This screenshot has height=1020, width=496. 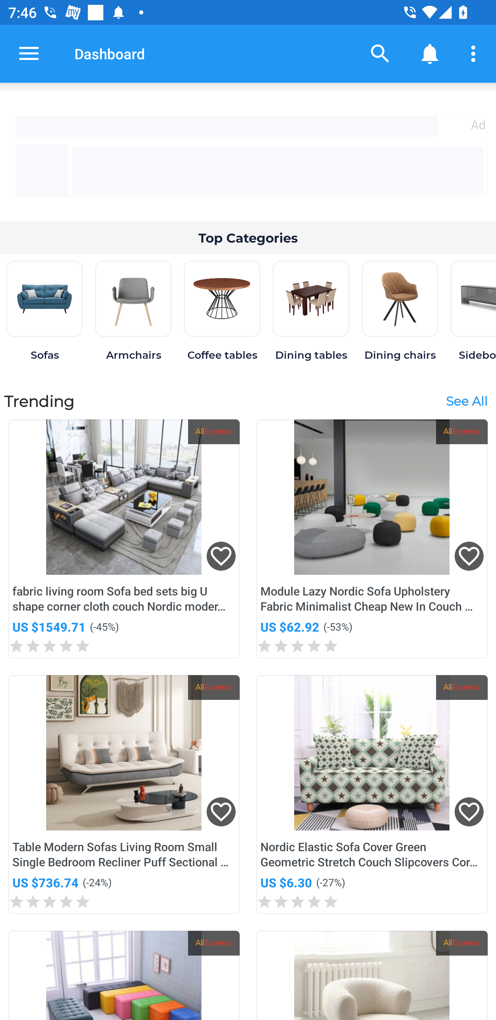 What do you see at coordinates (380, 53) in the screenshot?
I see `Search` at bounding box center [380, 53].